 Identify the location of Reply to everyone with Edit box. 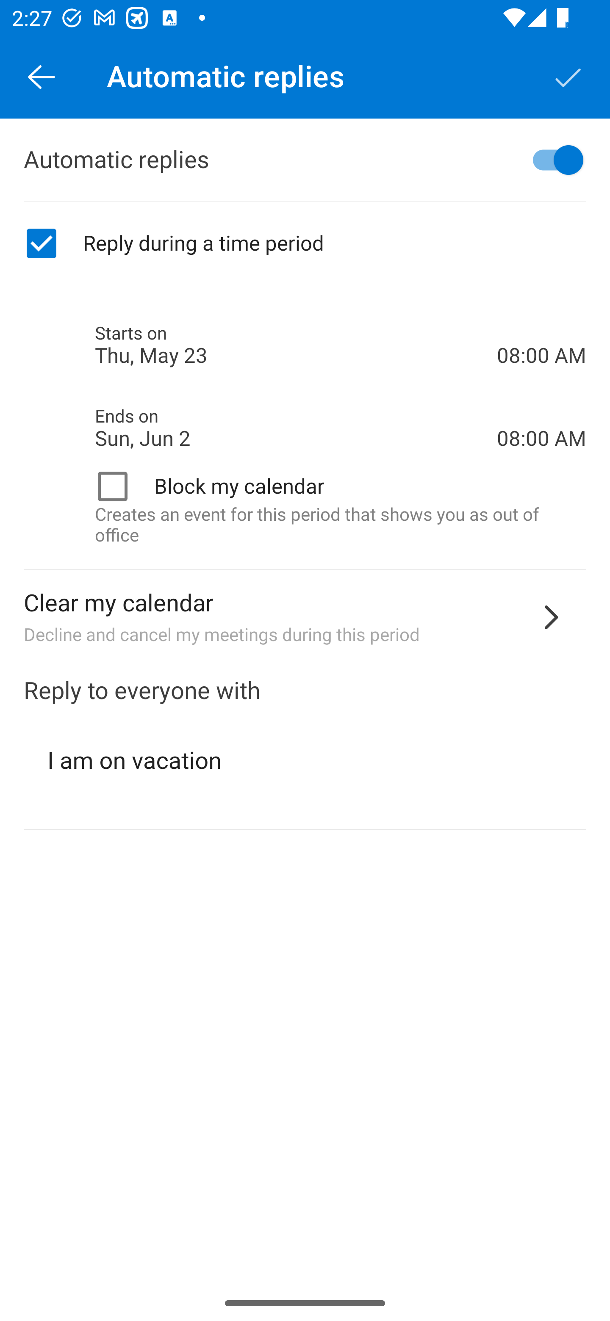
(305, 748).